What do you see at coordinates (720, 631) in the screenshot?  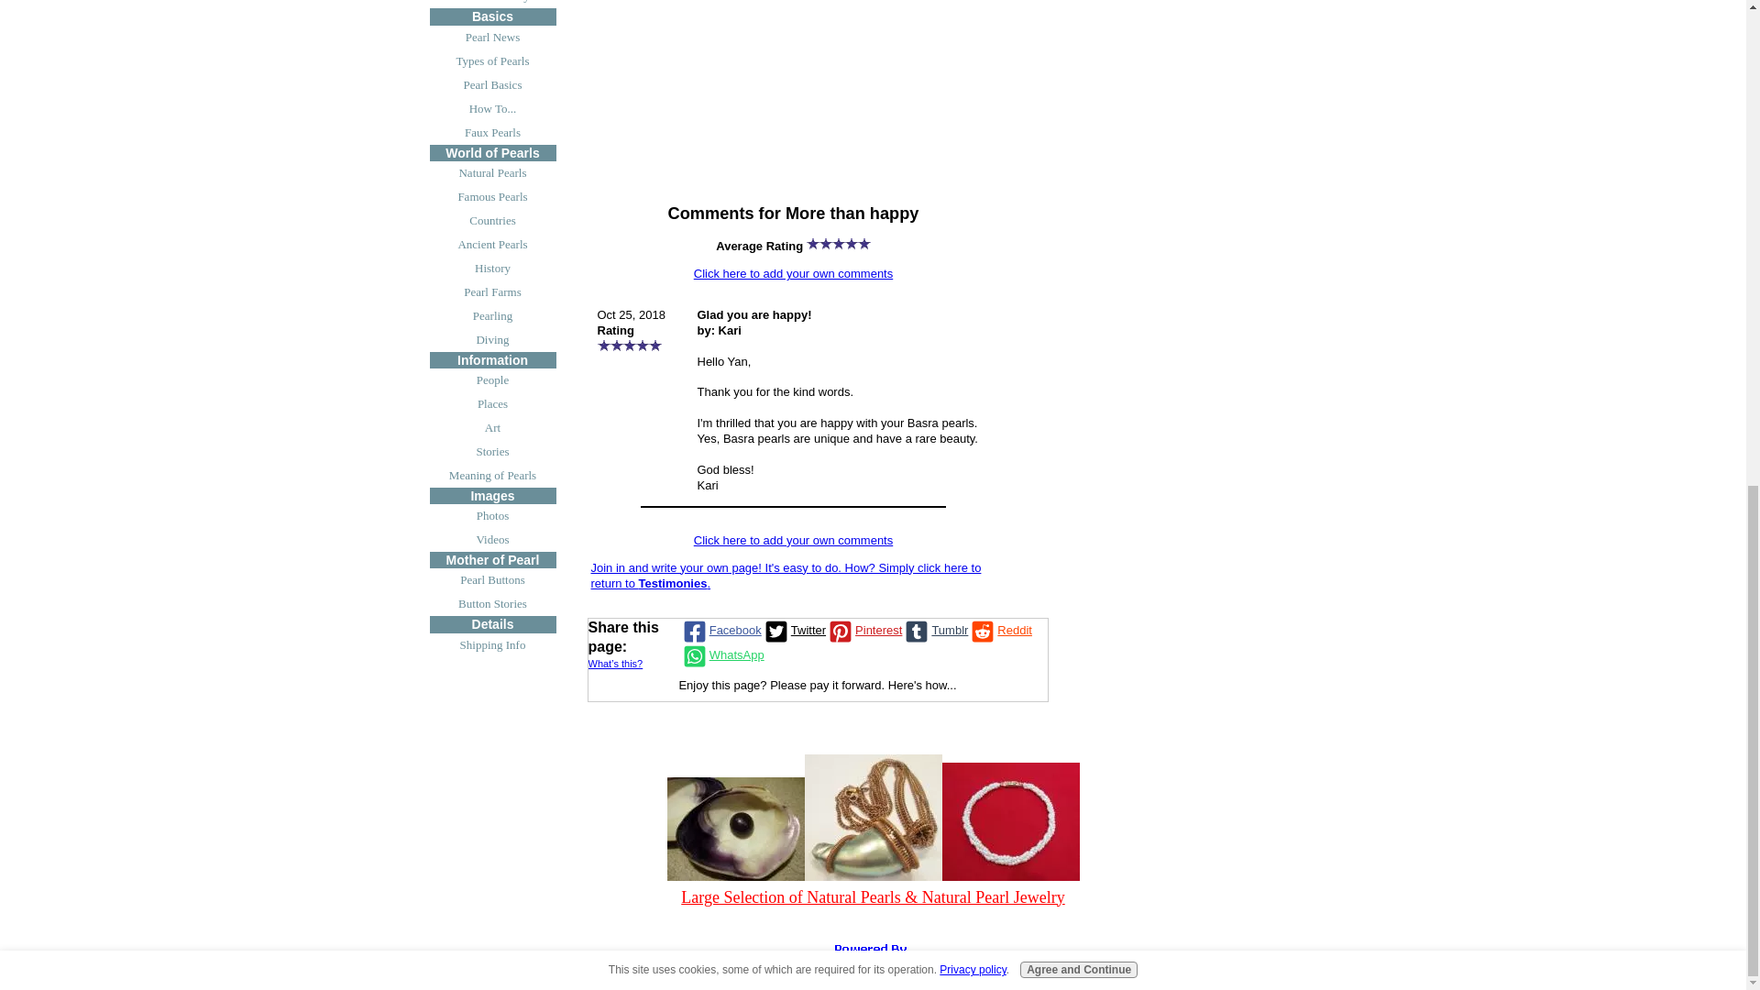 I see `Facebook` at bounding box center [720, 631].